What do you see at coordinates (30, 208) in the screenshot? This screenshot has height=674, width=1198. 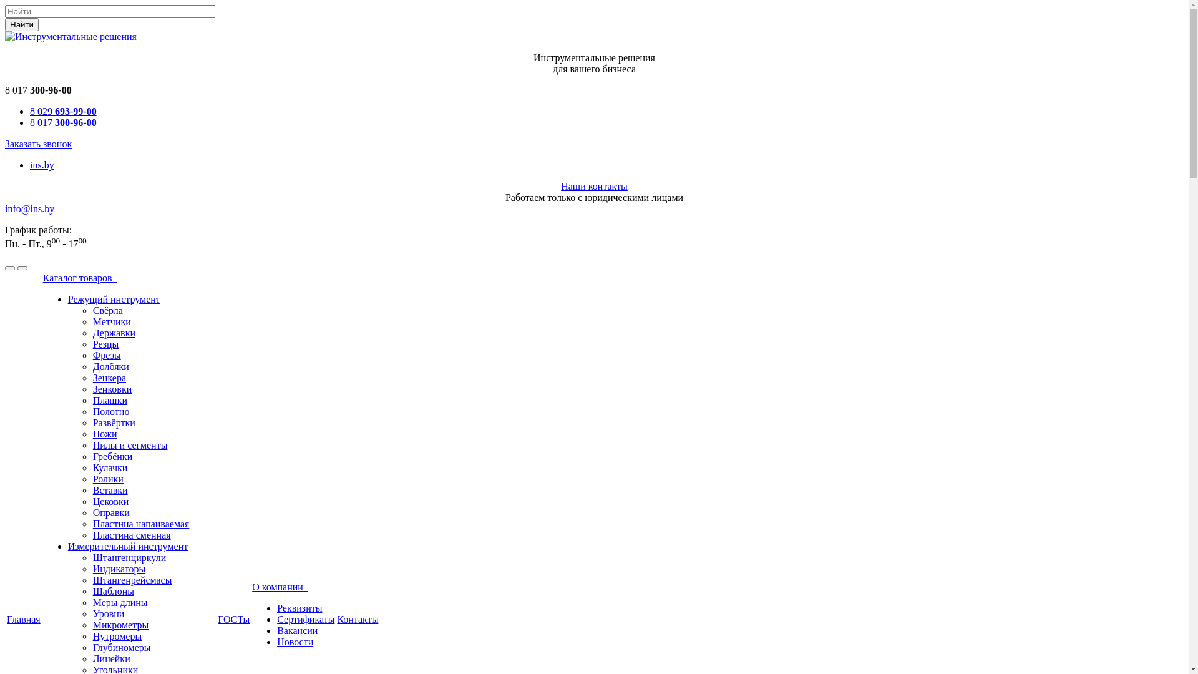 I see `info@ins.by` at bounding box center [30, 208].